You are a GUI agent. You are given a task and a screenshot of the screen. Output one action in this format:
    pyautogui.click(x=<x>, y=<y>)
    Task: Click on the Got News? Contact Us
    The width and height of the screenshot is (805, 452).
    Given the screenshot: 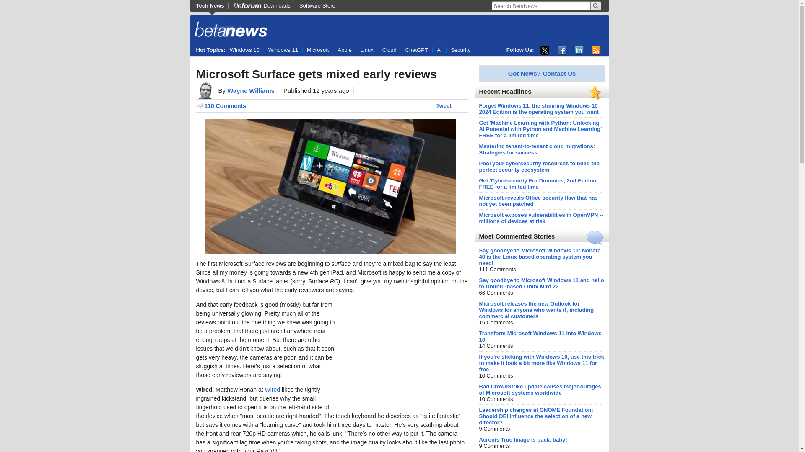 What is the action you would take?
    pyautogui.click(x=542, y=73)
    